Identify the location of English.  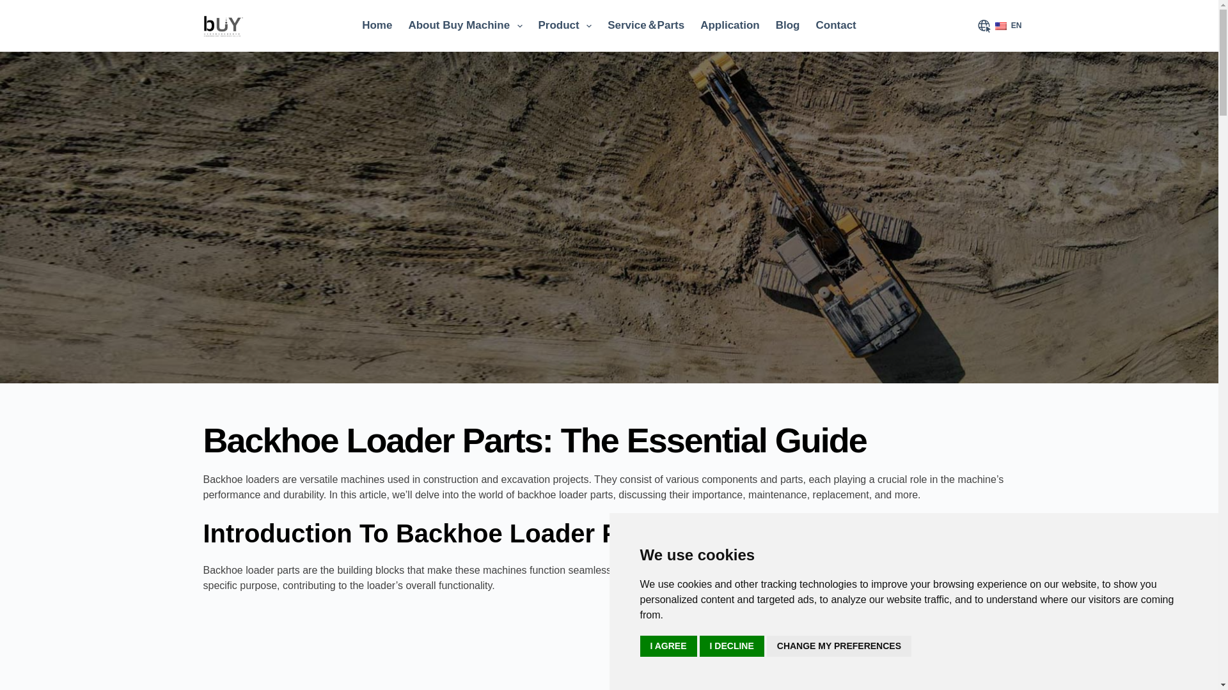
(1000, 26).